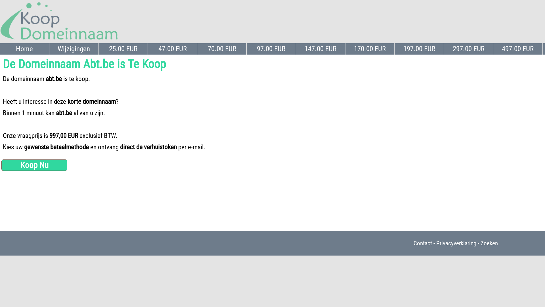 This screenshot has height=307, width=545. Describe the element at coordinates (173, 49) in the screenshot. I see `47.00 EUR` at that location.